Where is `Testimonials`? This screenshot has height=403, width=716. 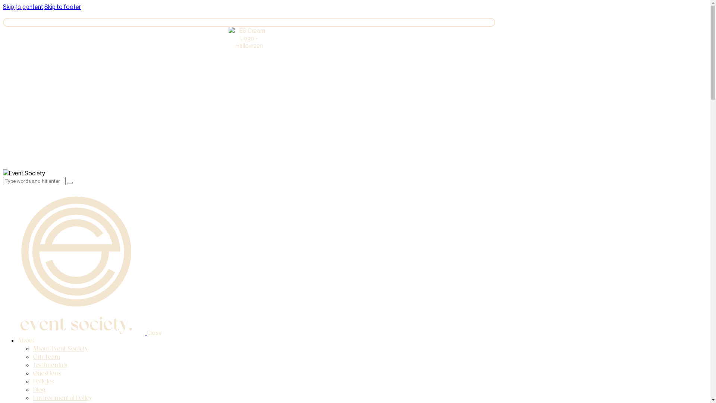
Testimonials is located at coordinates (50, 365).